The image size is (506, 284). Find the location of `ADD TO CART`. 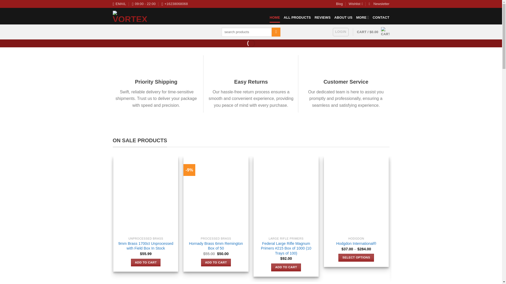

ADD TO CART is located at coordinates (146, 262).